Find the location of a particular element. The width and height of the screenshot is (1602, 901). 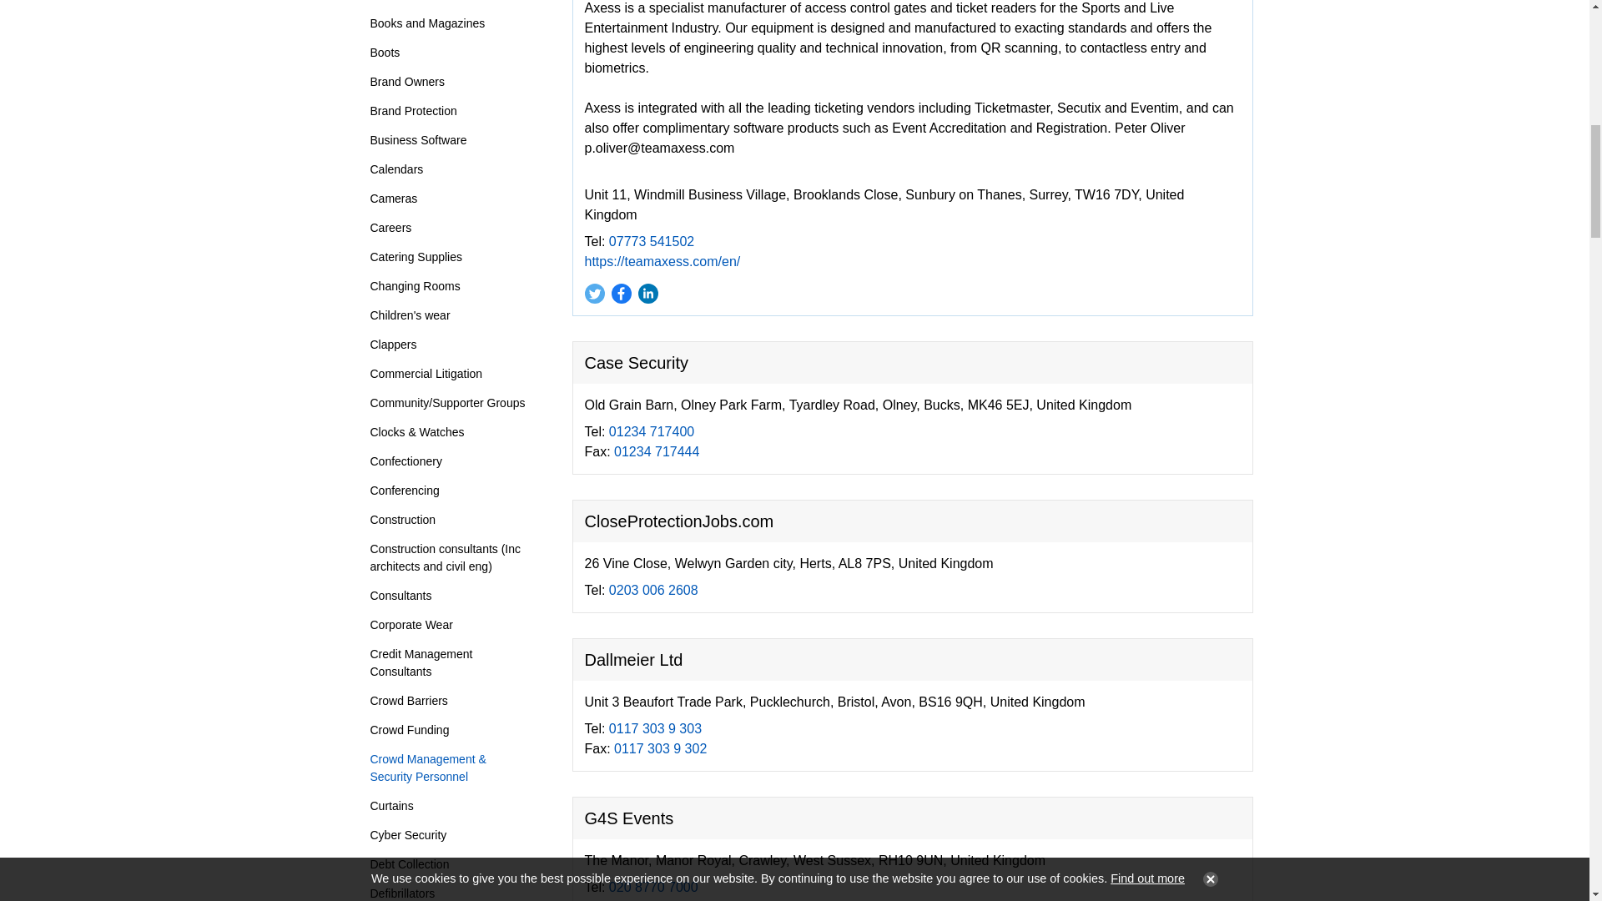

LinkedIn is located at coordinates (647, 294).